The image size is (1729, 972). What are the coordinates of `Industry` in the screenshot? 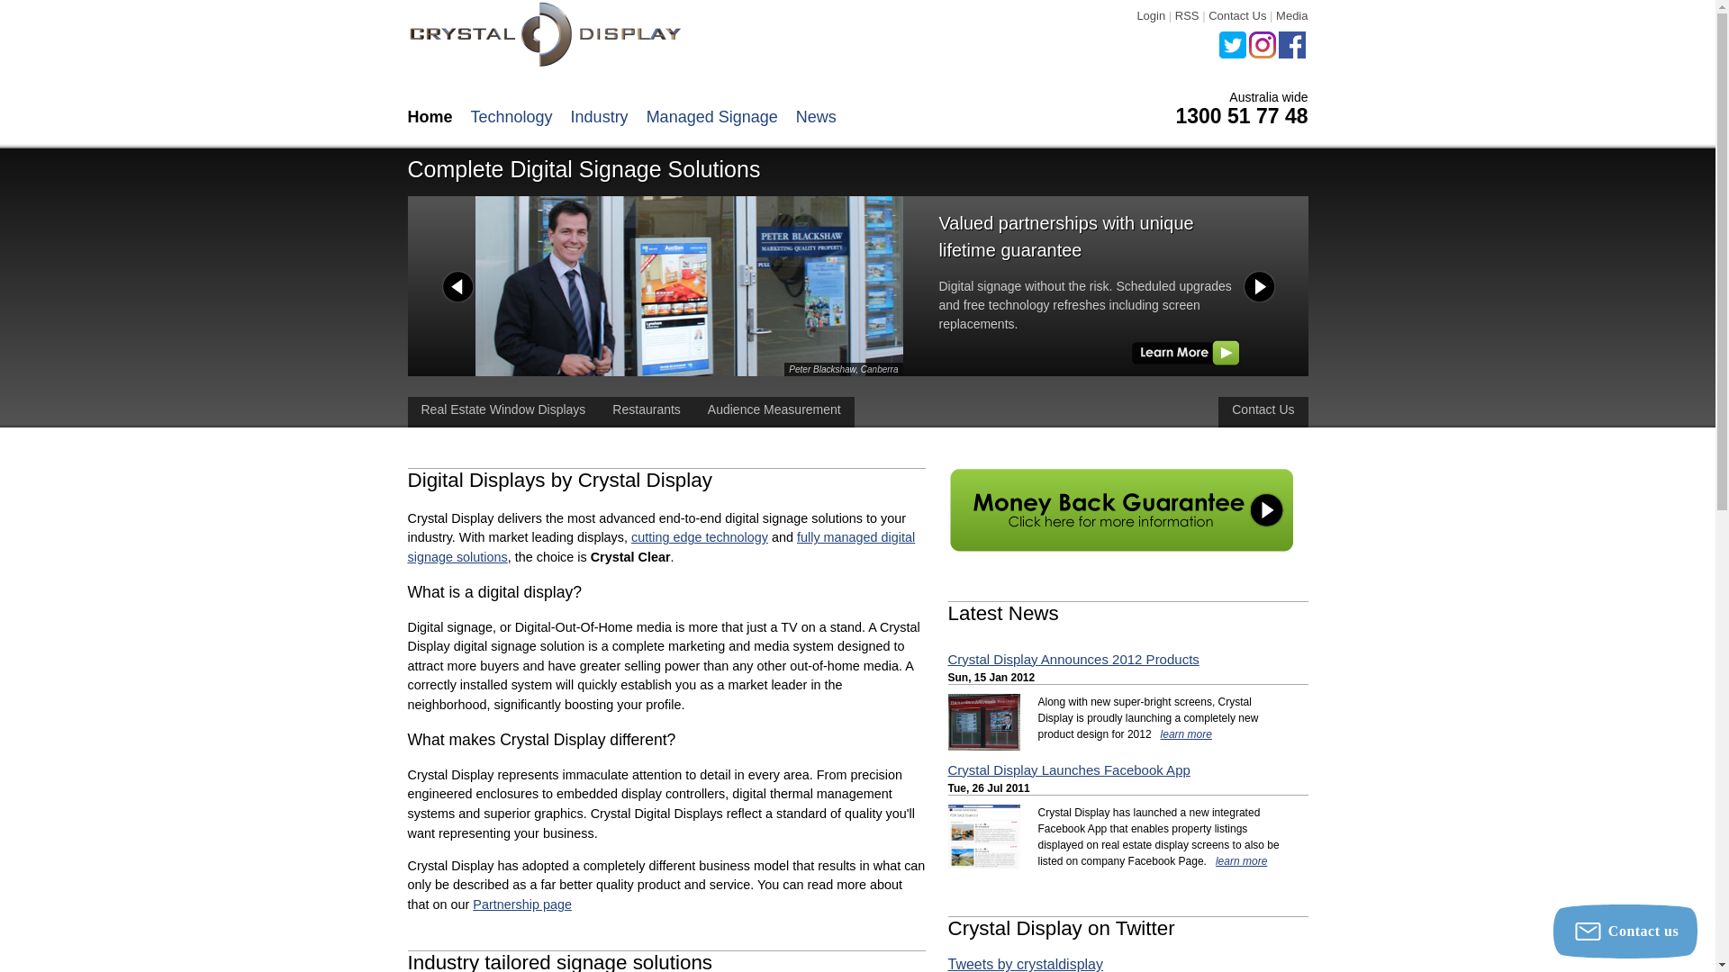 It's located at (600, 117).